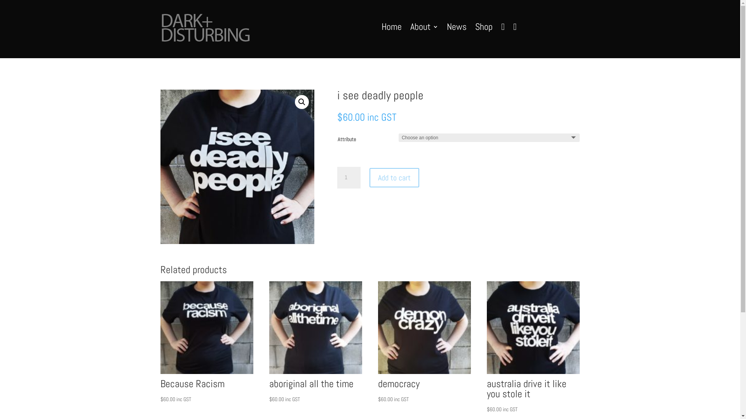 The image size is (746, 419). I want to click on Qty, so click(349, 178).